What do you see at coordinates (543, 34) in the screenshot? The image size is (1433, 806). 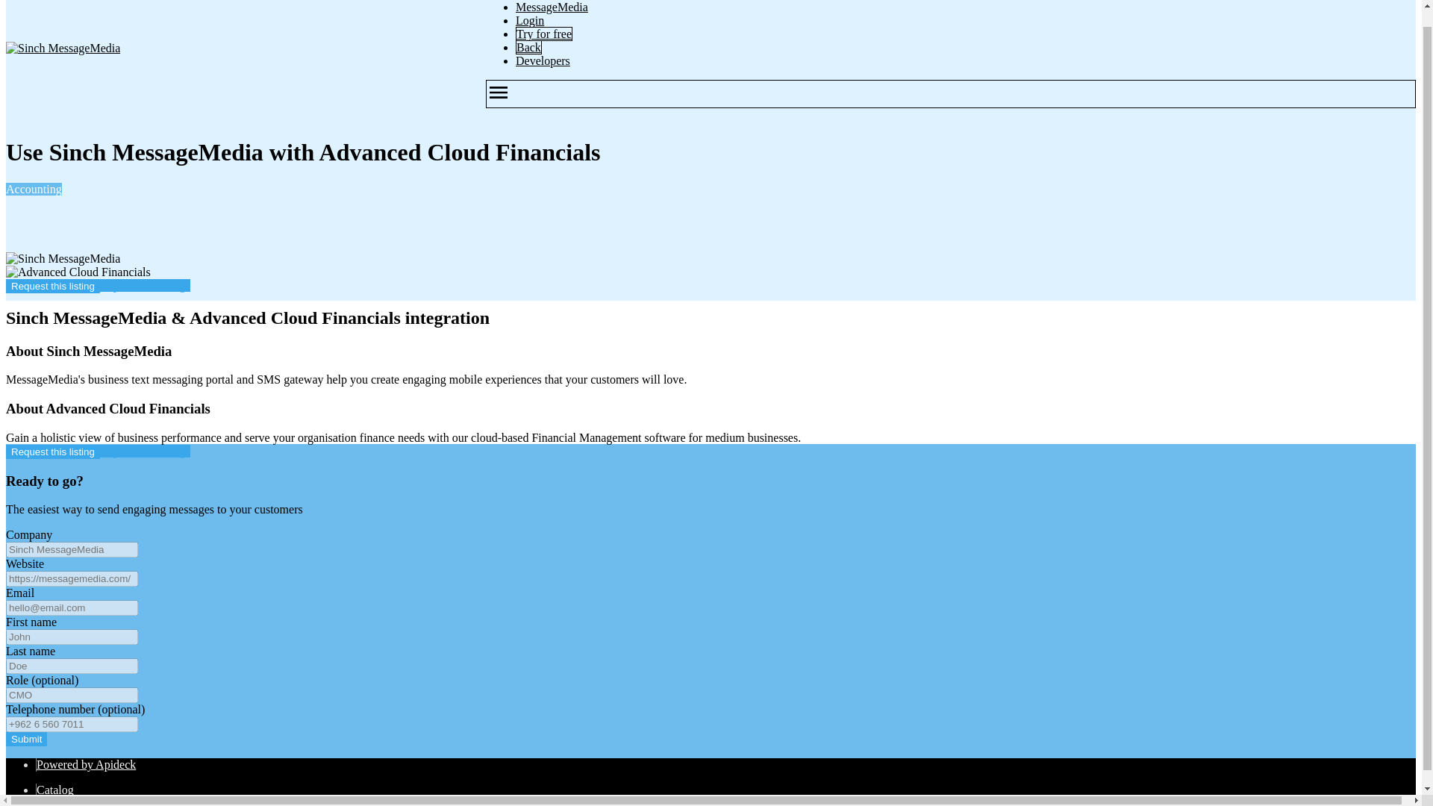 I see `Try for free` at bounding box center [543, 34].